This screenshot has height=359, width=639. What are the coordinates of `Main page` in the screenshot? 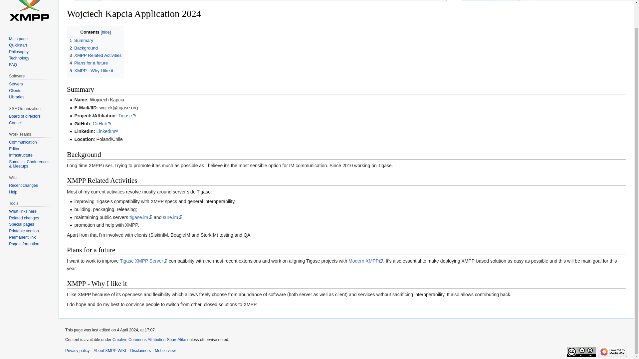 It's located at (18, 39).